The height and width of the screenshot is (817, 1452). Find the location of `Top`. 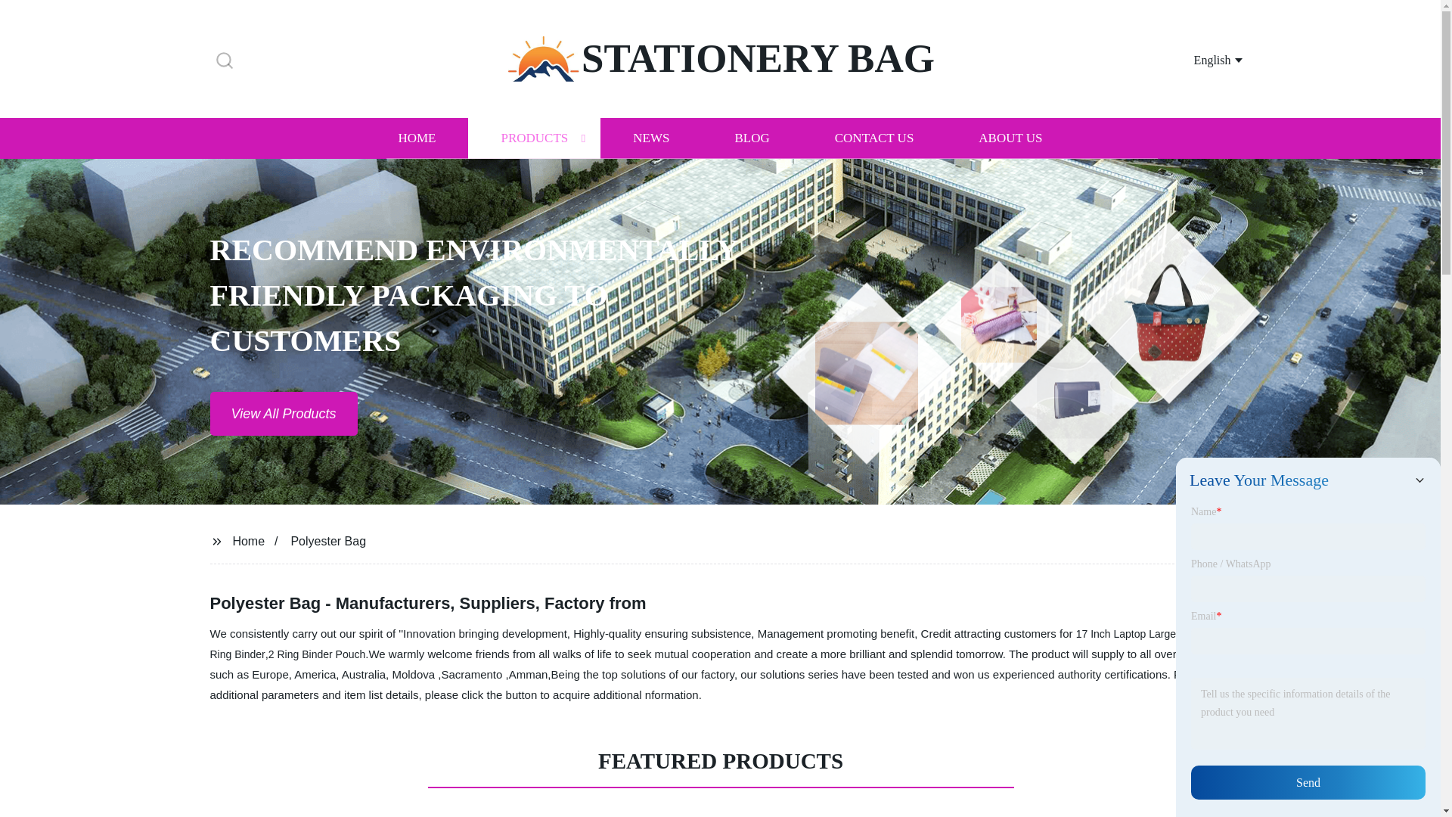

Top is located at coordinates (1401, 775).